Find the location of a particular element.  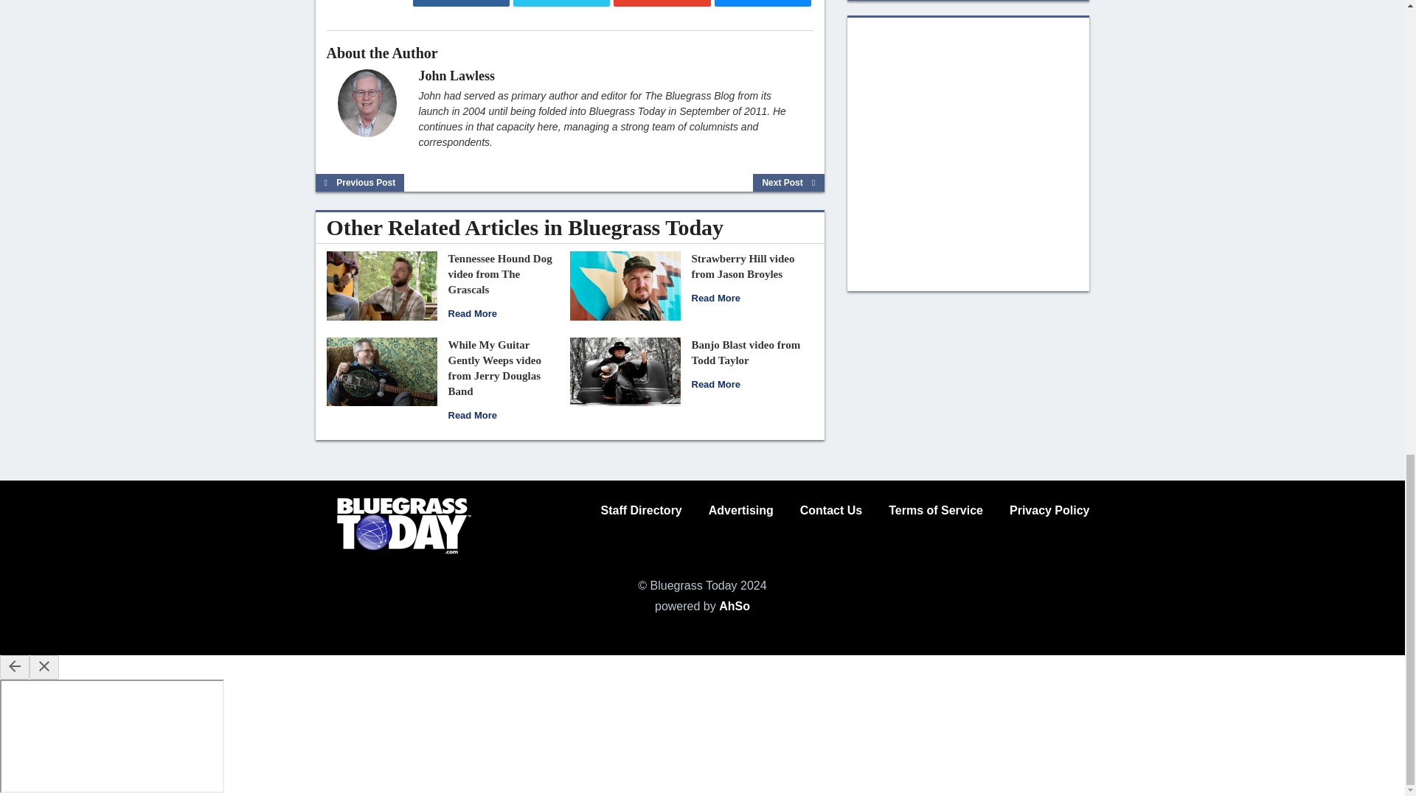

Strawberry Hill video from Jason Broyles is located at coordinates (624, 284).